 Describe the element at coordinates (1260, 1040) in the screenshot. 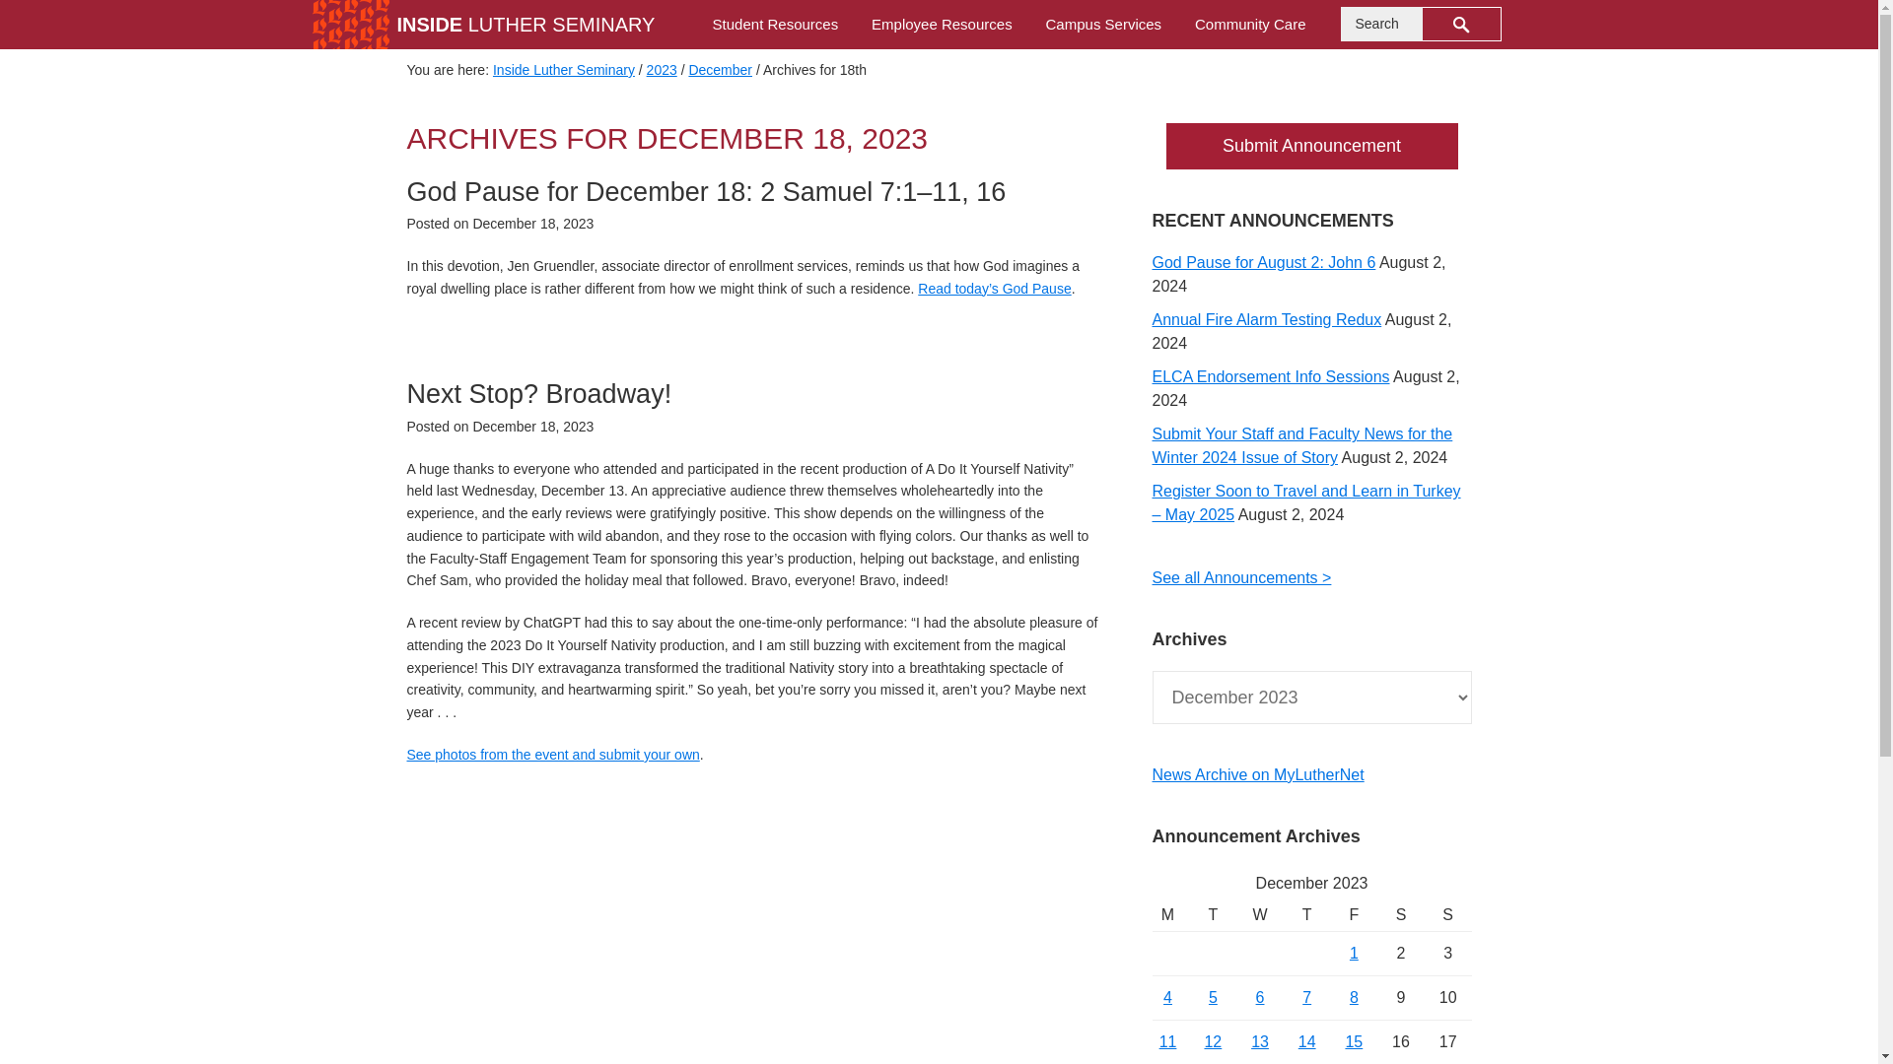

I see `13` at that location.